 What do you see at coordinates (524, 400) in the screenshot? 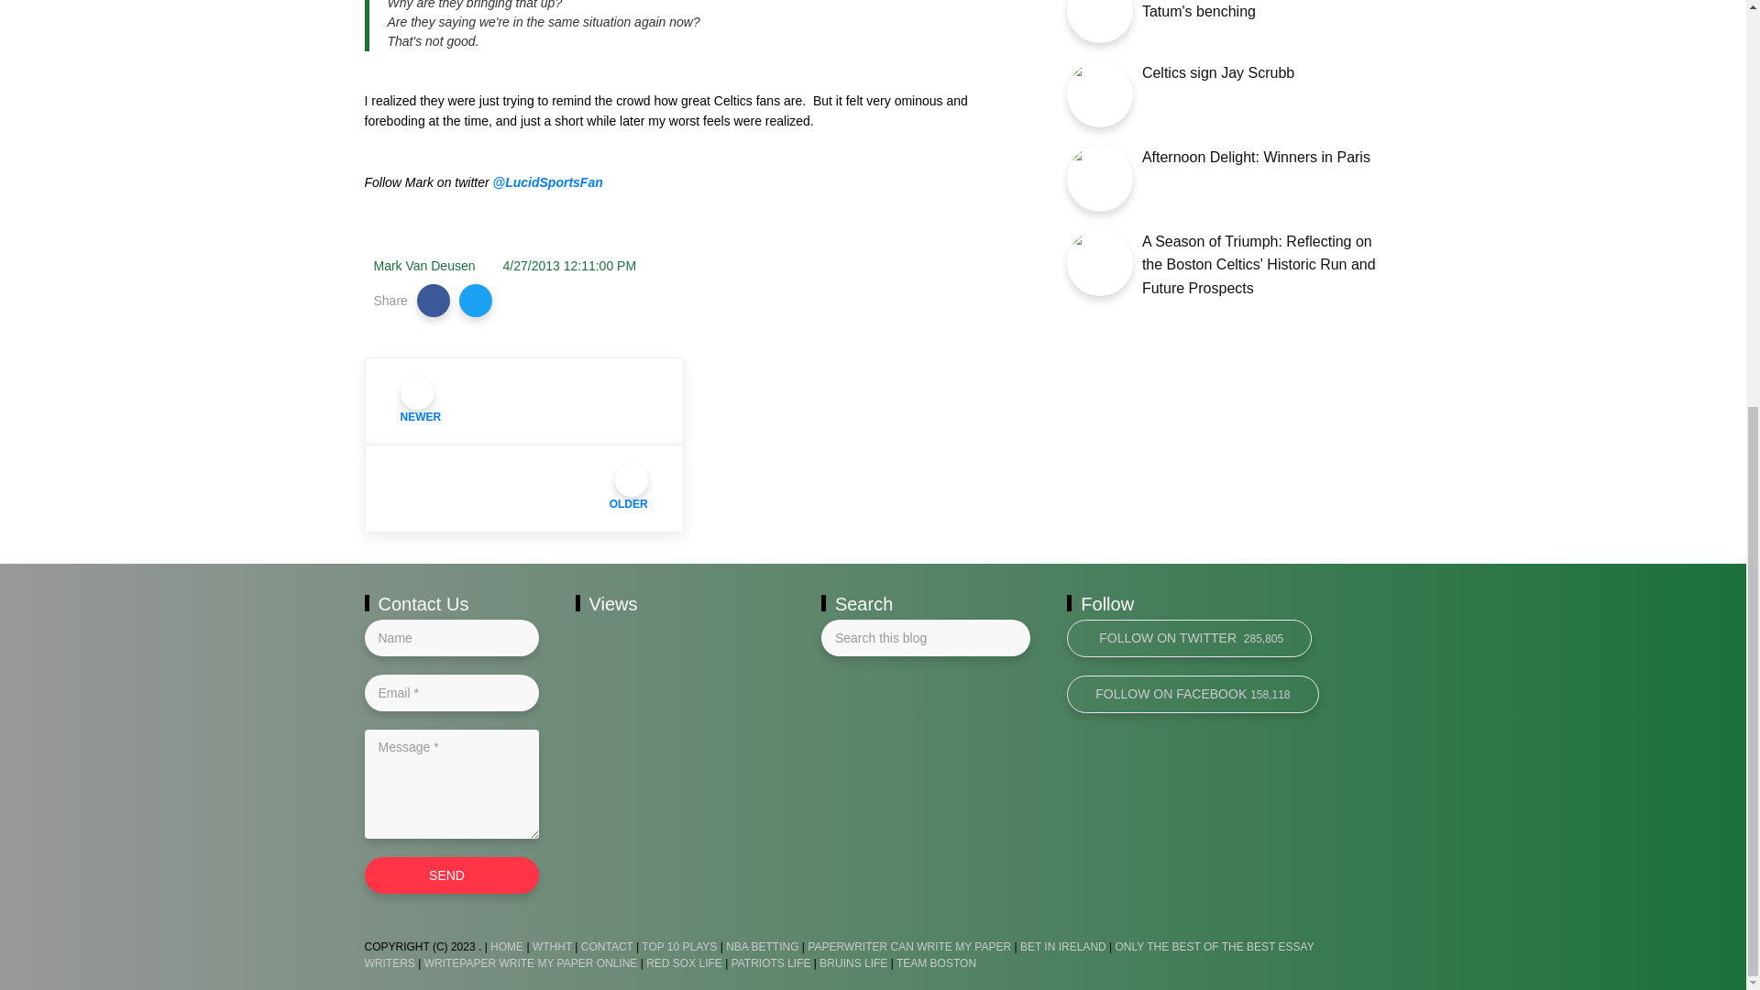
I see `NEWER` at bounding box center [524, 400].